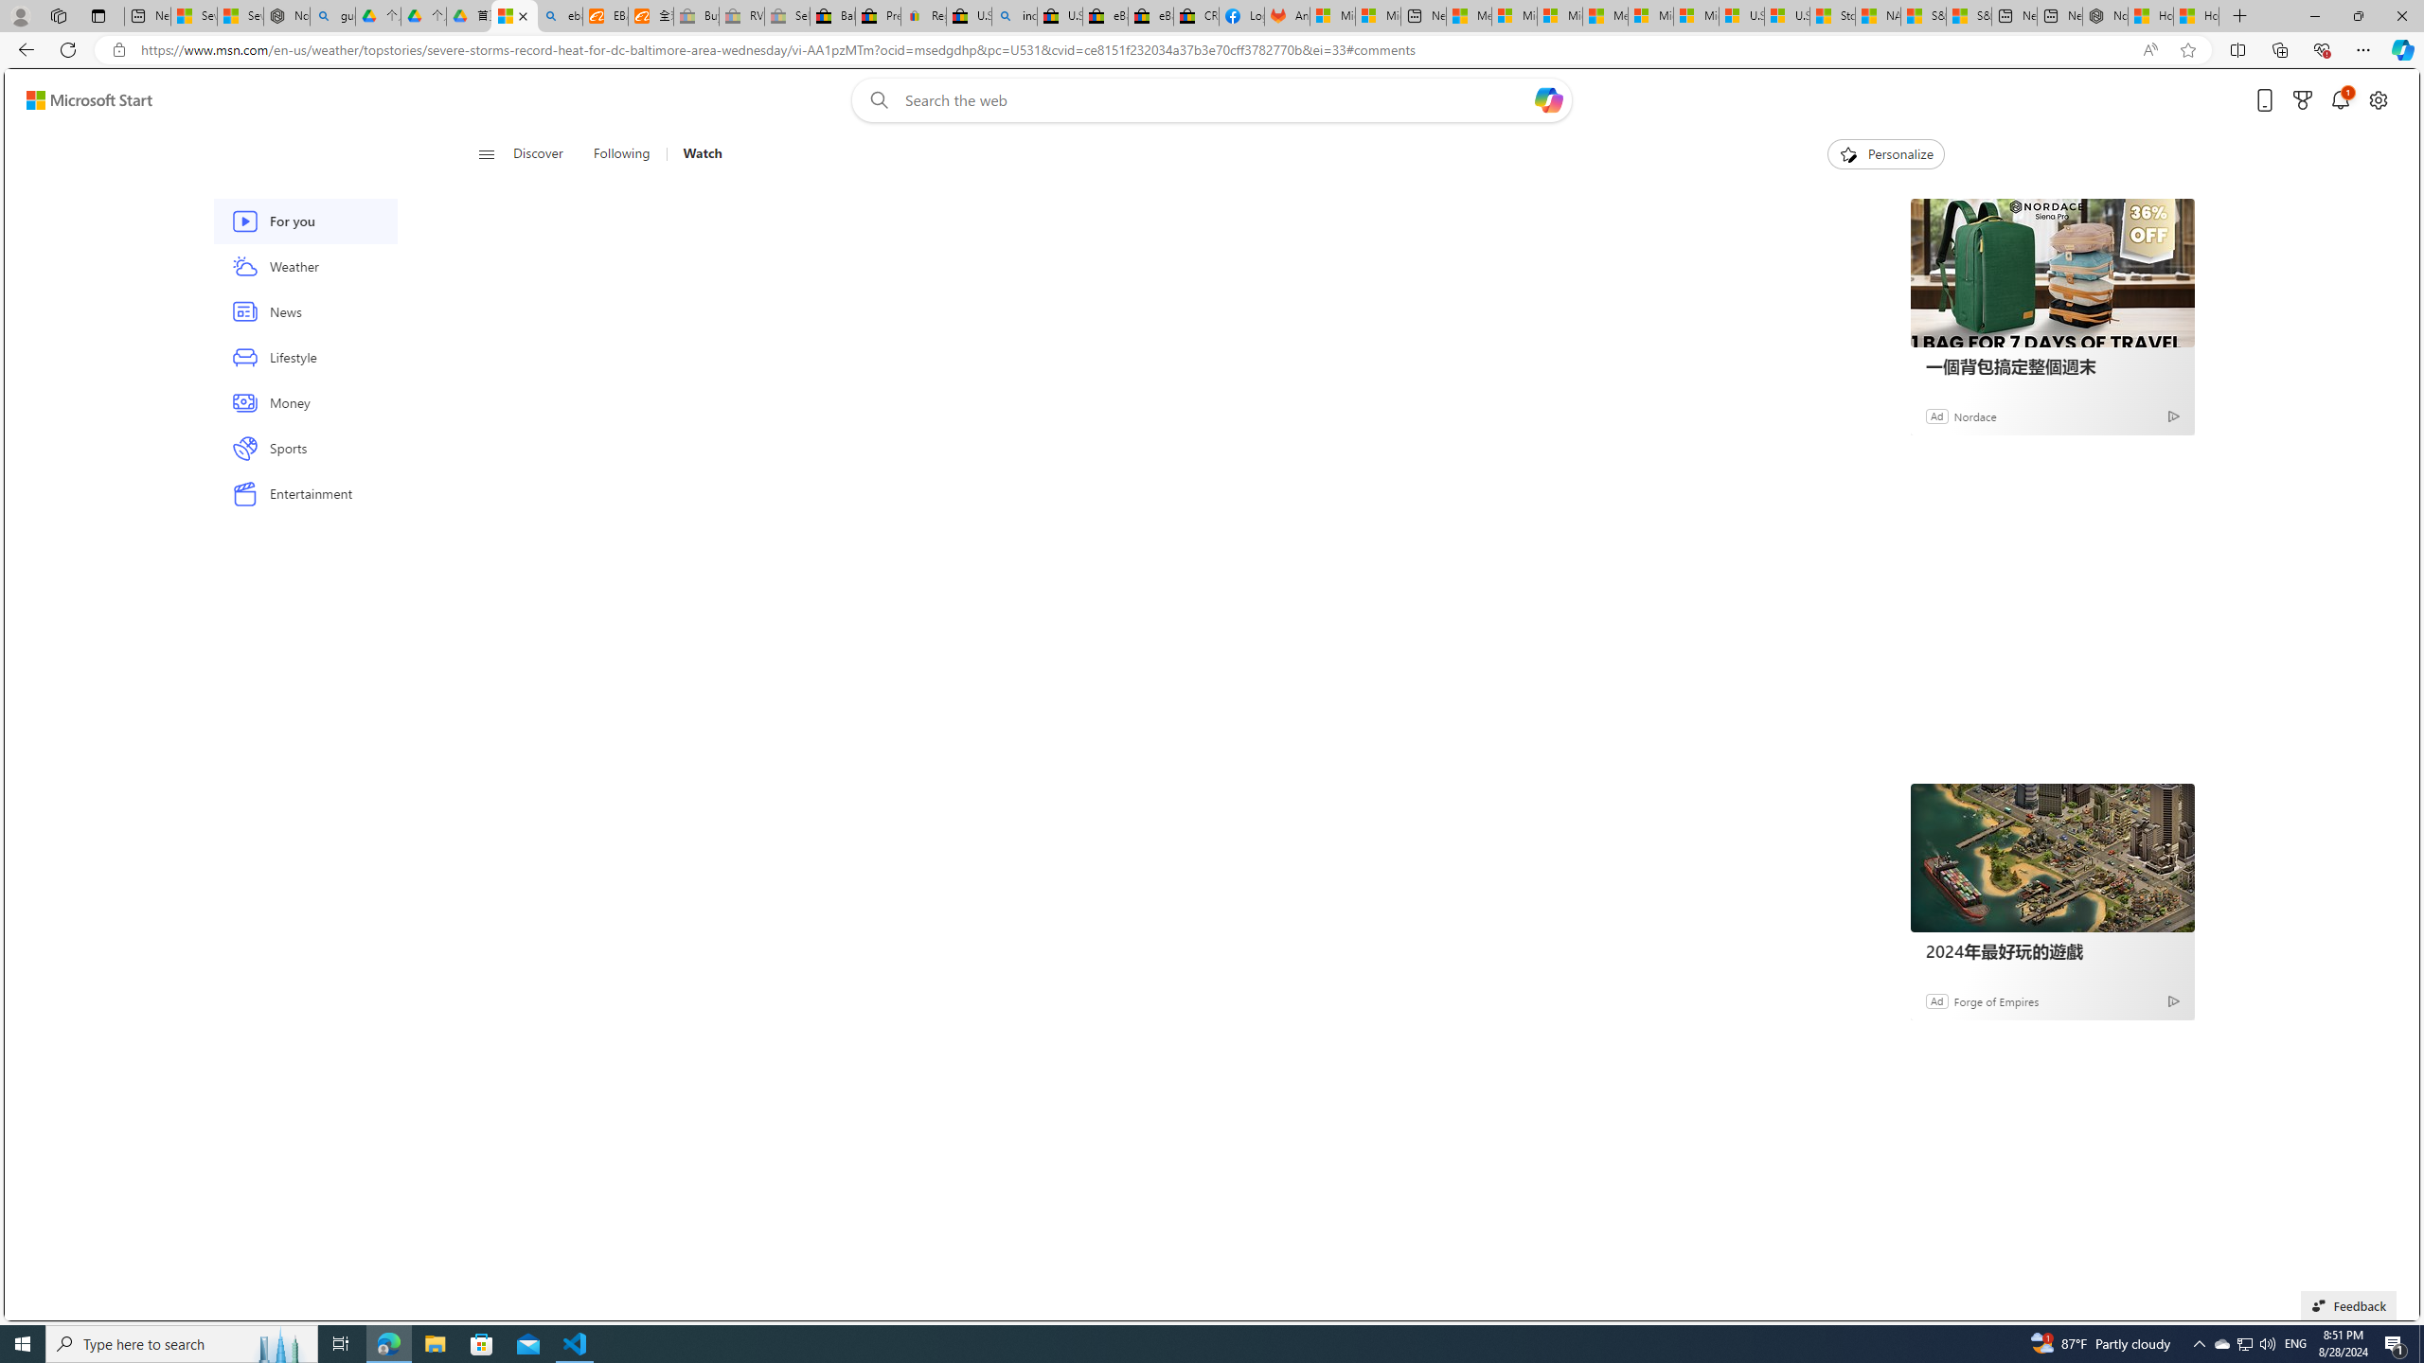  What do you see at coordinates (78, 100) in the screenshot?
I see `Skip to footer` at bounding box center [78, 100].